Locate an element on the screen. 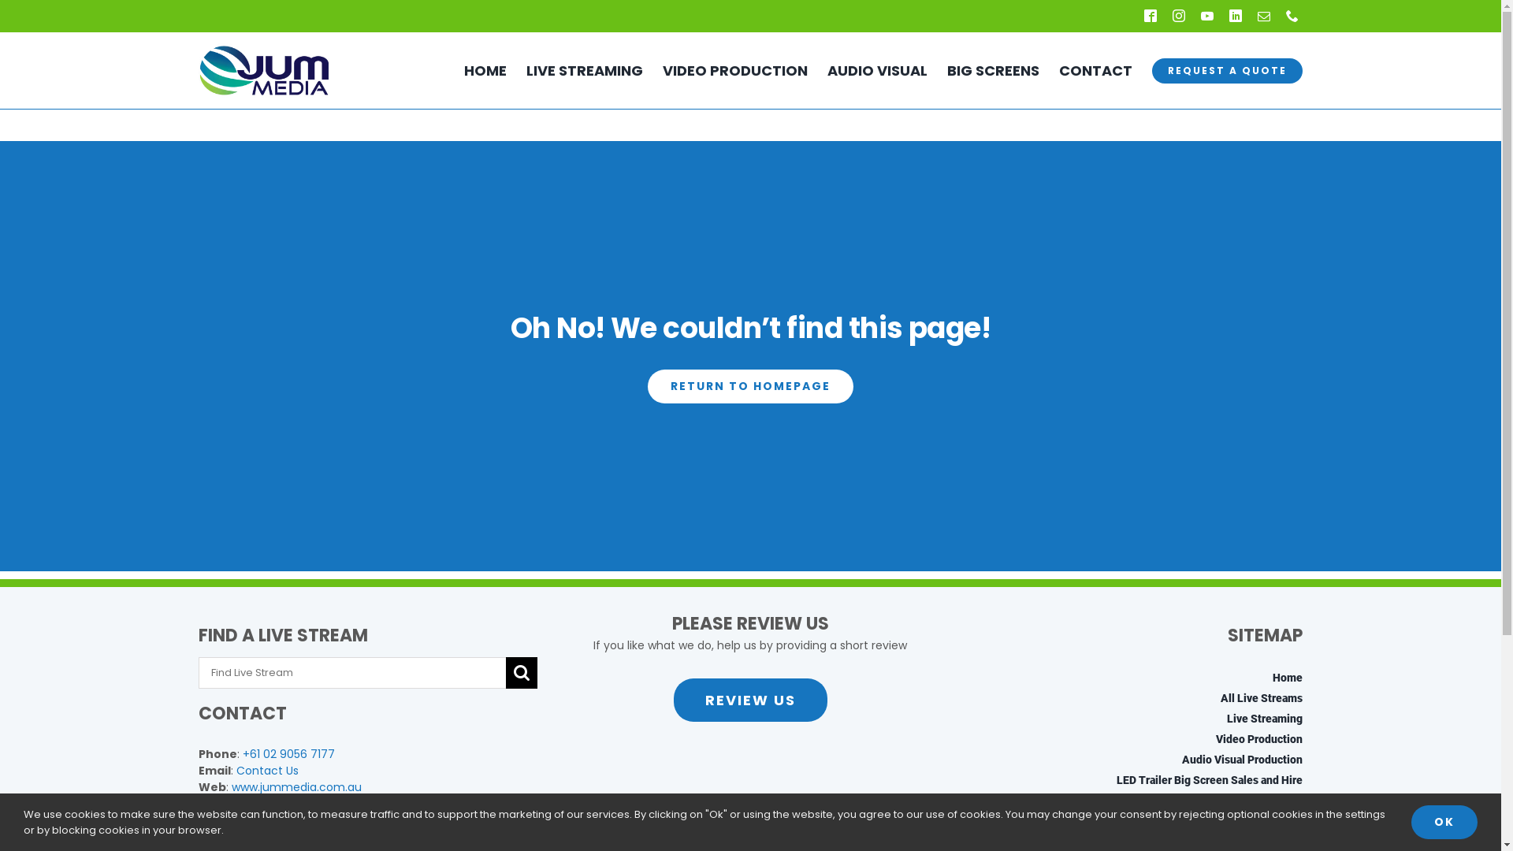  HOME is located at coordinates (495, 71).